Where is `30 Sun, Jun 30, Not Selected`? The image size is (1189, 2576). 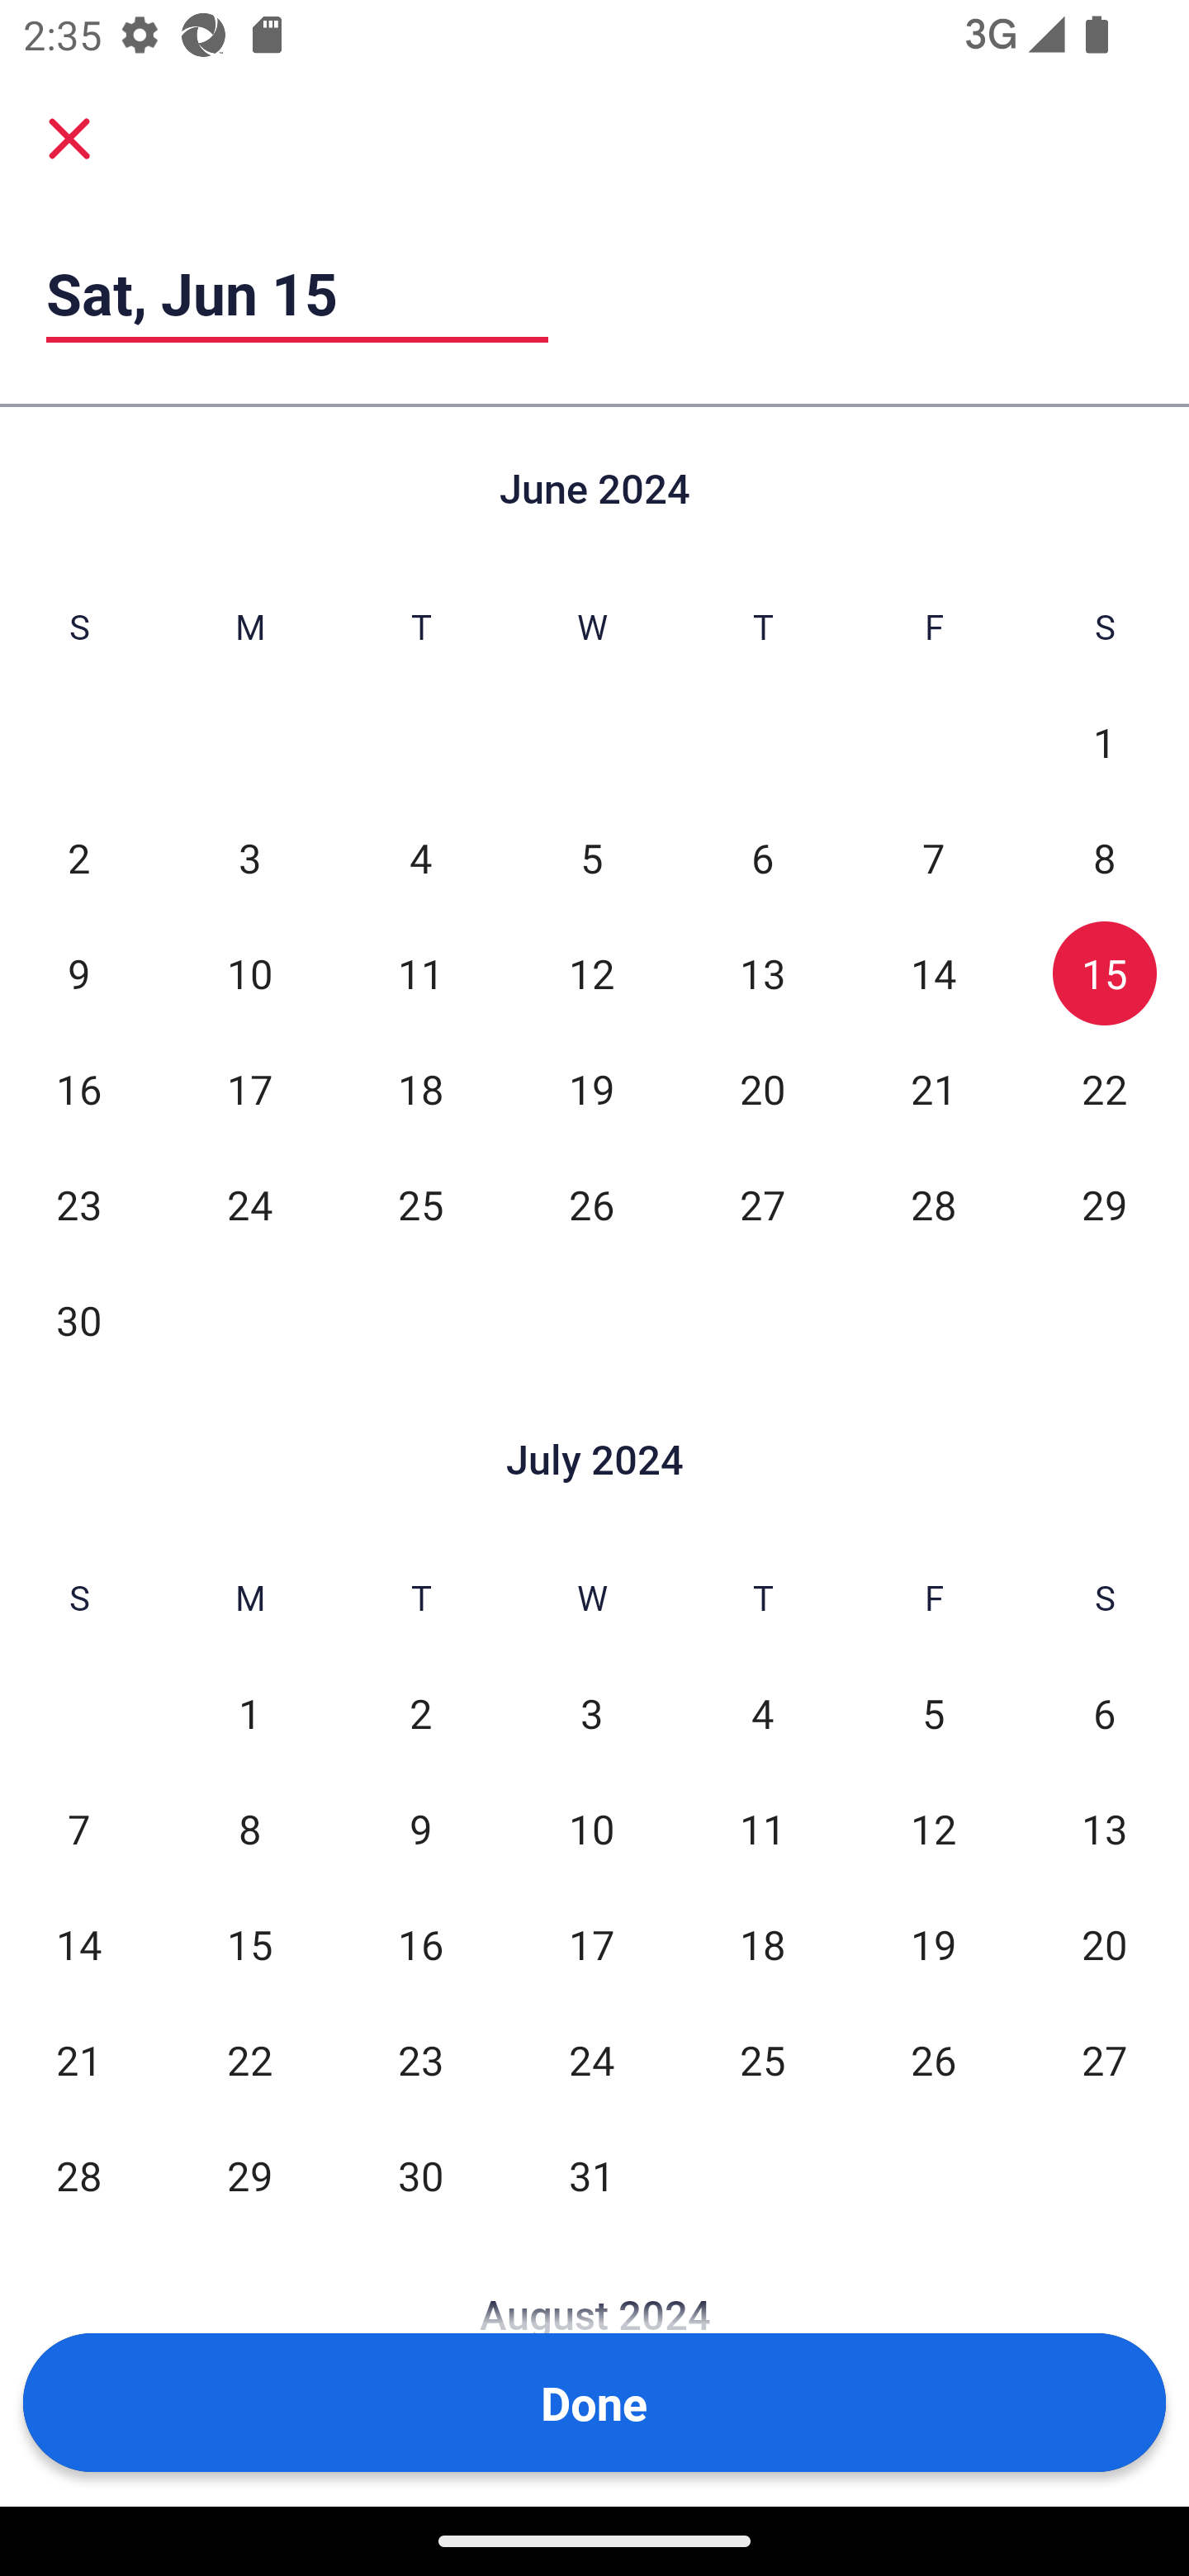 30 Sun, Jun 30, Not Selected is located at coordinates (78, 1319).